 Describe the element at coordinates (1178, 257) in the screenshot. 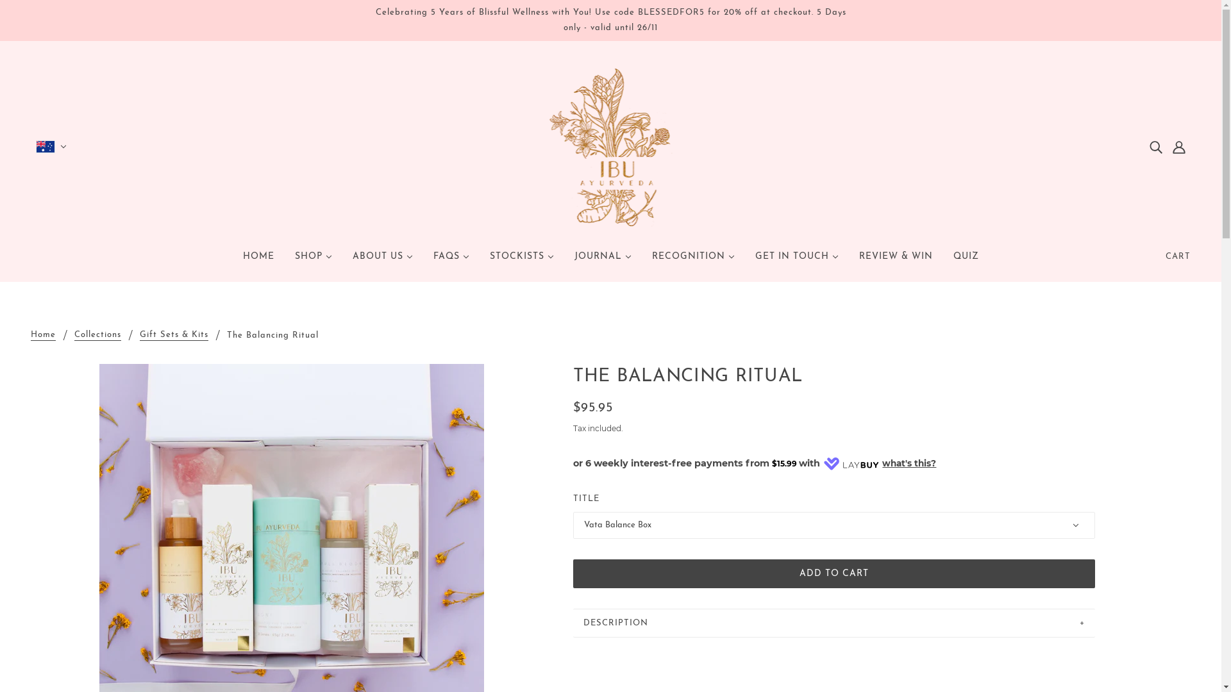

I see `CART` at that location.